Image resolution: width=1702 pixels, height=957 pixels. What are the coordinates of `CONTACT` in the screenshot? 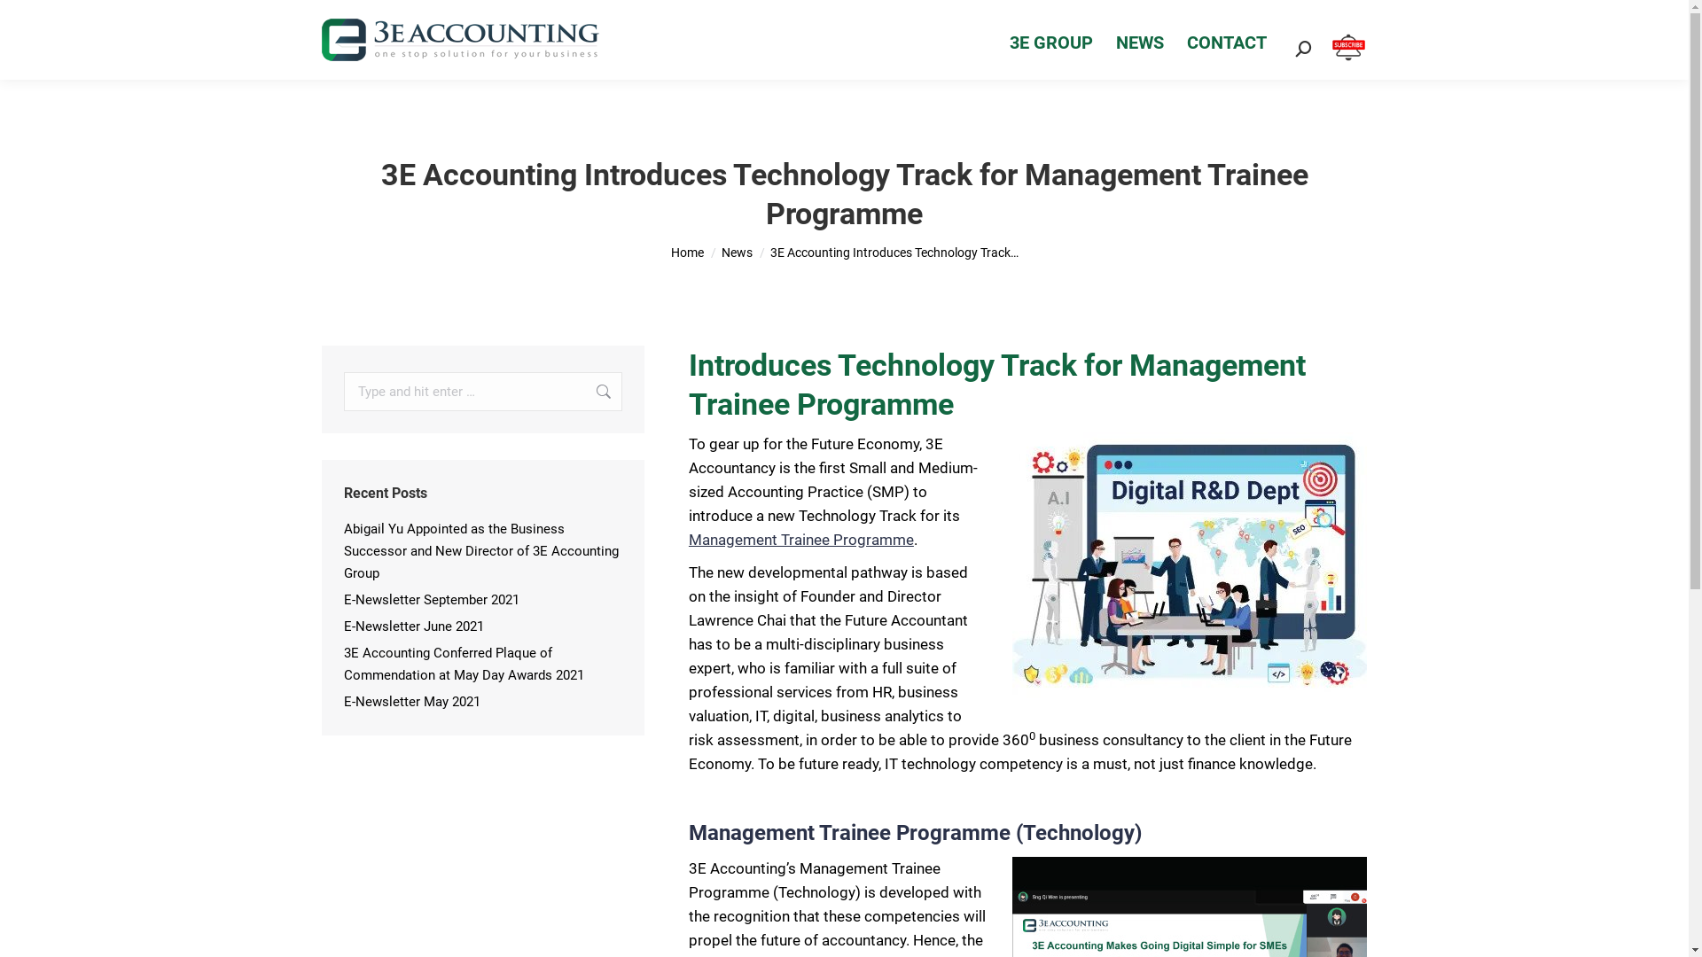 It's located at (1227, 40).